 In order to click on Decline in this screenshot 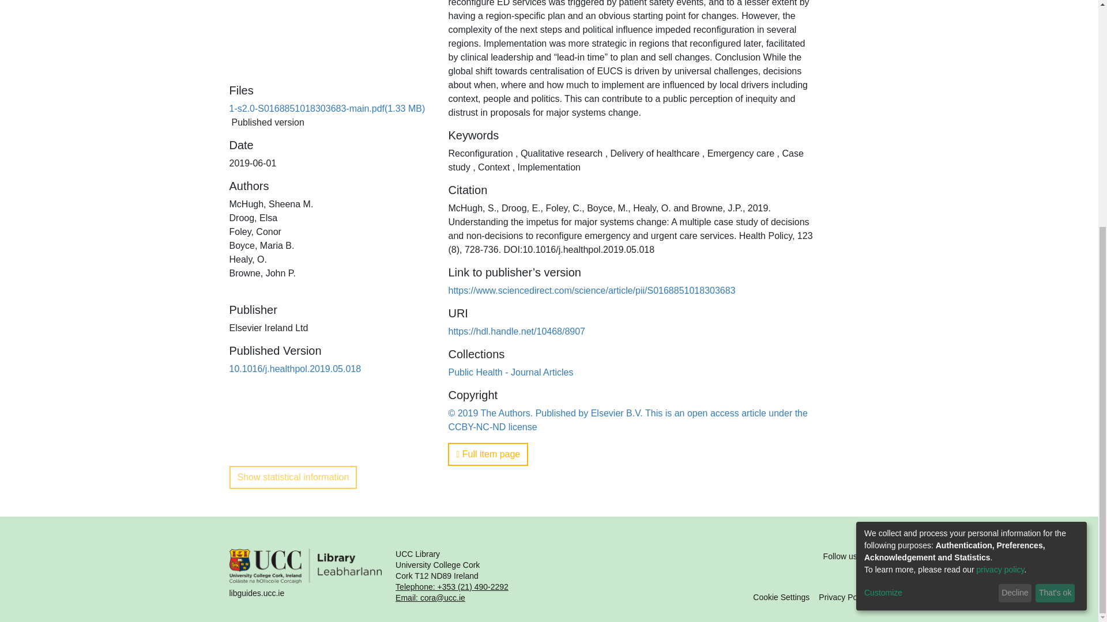, I will do `click(1015, 241)`.